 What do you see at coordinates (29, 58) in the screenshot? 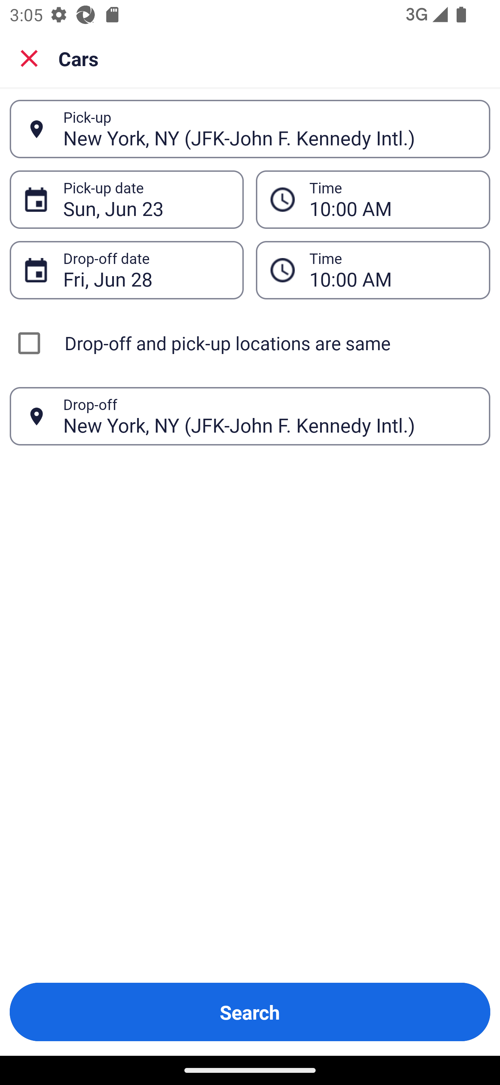
I see `Close search screen` at bounding box center [29, 58].